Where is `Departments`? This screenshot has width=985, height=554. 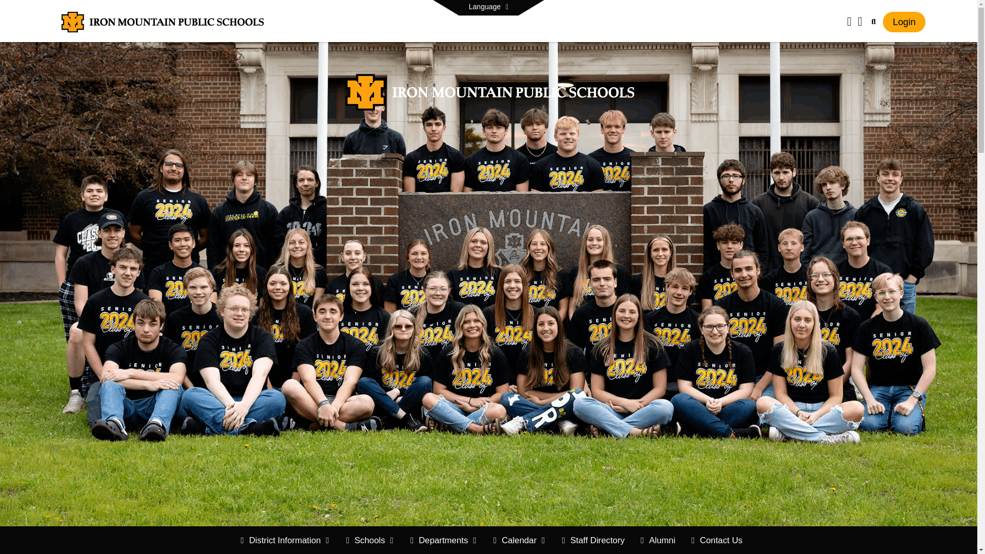
Departments is located at coordinates (443, 541).